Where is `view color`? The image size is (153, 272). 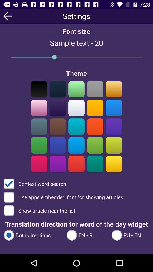 view color is located at coordinates (76, 126).